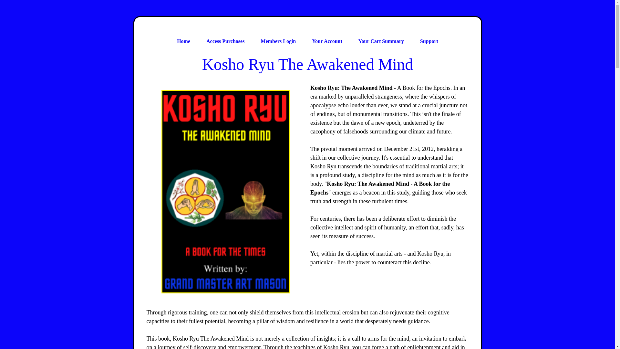 Image resolution: width=620 pixels, height=349 pixels. Describe the element at coordinates (381, 41) in the screenshot. I see `Your Cart Summary` at that location.